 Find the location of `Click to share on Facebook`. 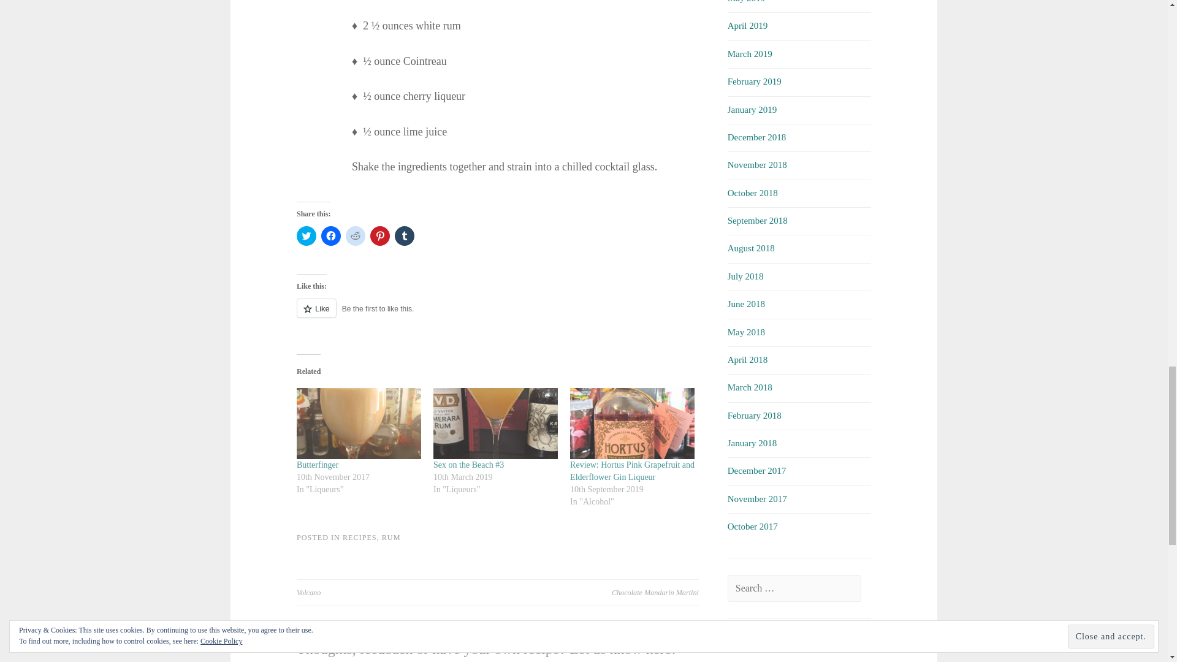

Click to share on Facebook is located at coordinates (331, 235).